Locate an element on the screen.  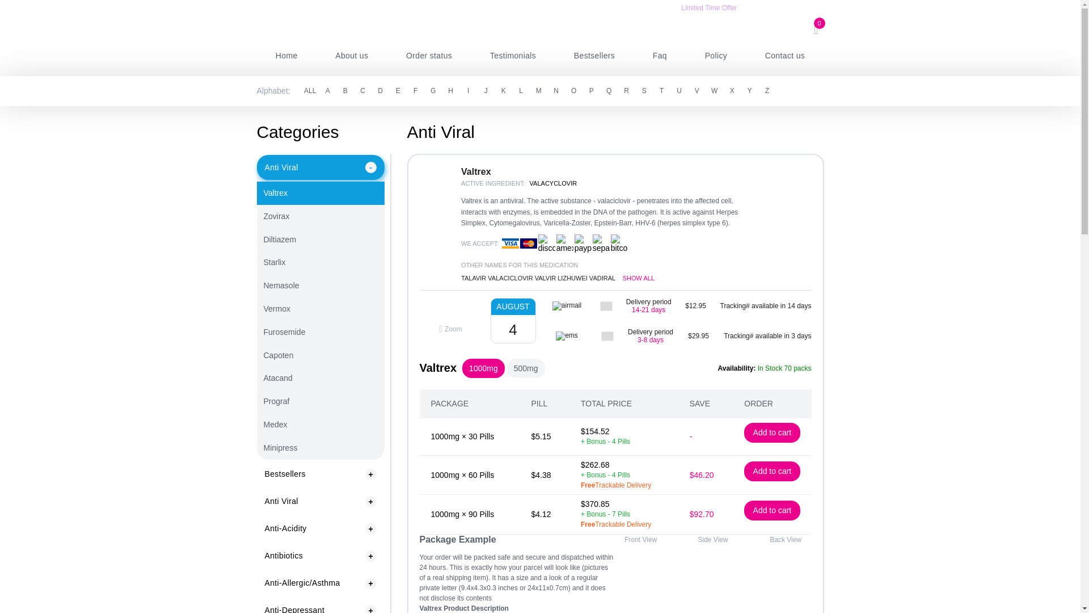
I is located at coordinates (468, 90).